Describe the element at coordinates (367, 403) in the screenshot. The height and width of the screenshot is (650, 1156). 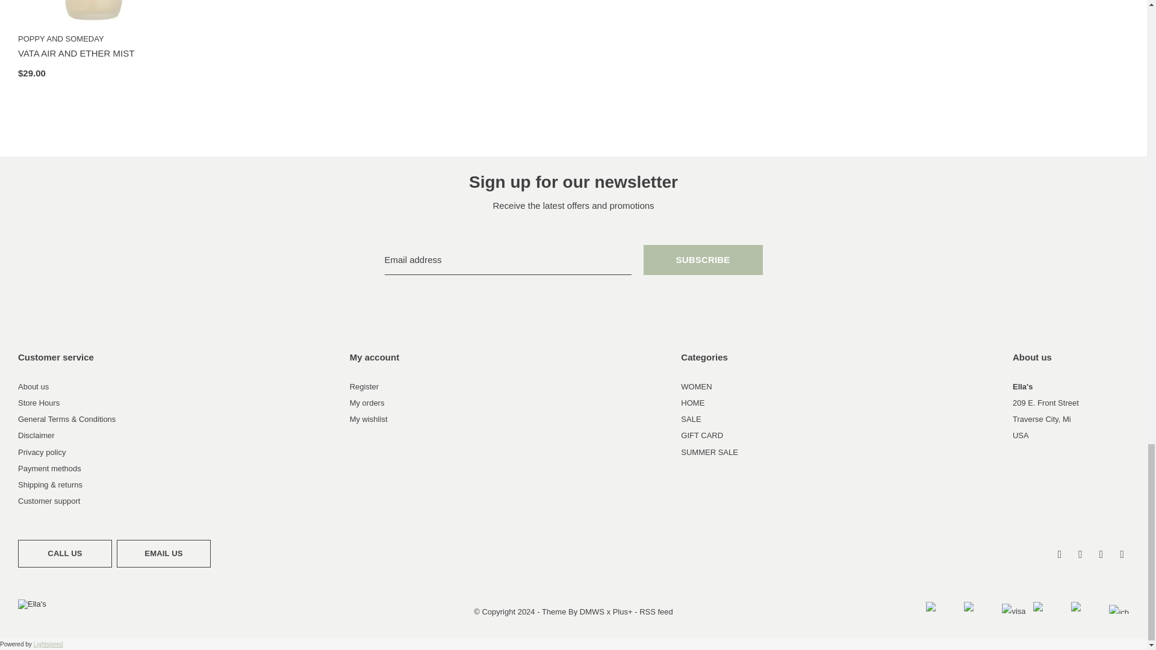
I see `My orders` at that location.